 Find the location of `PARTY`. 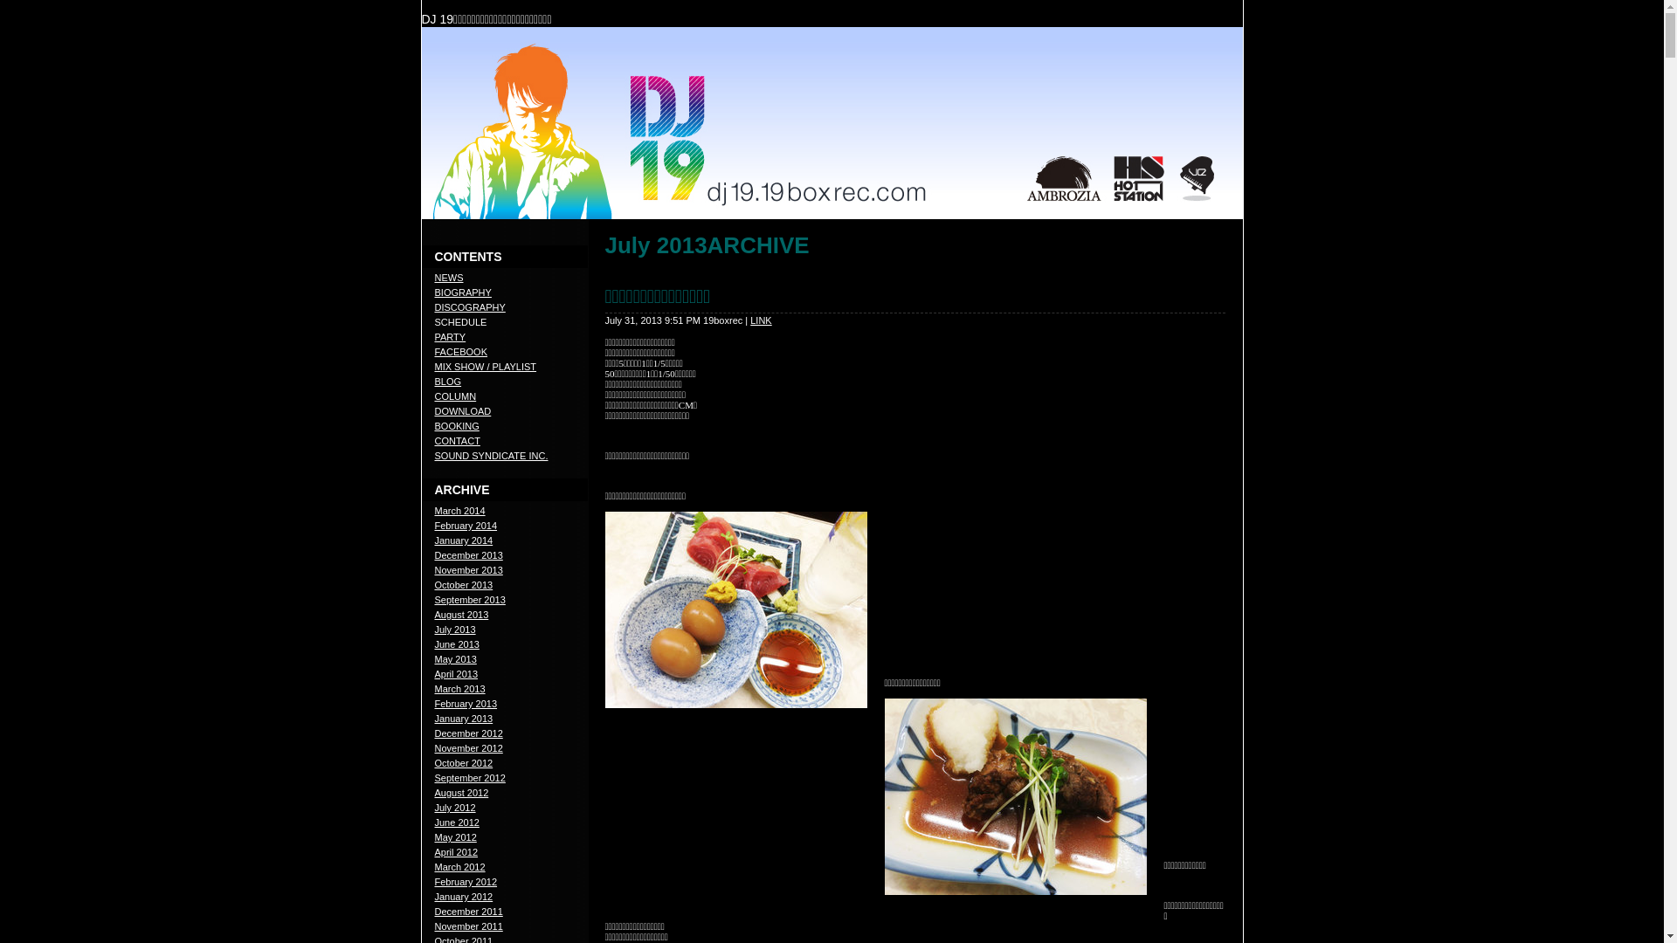

PARTY is located at coordinates (451, 337).